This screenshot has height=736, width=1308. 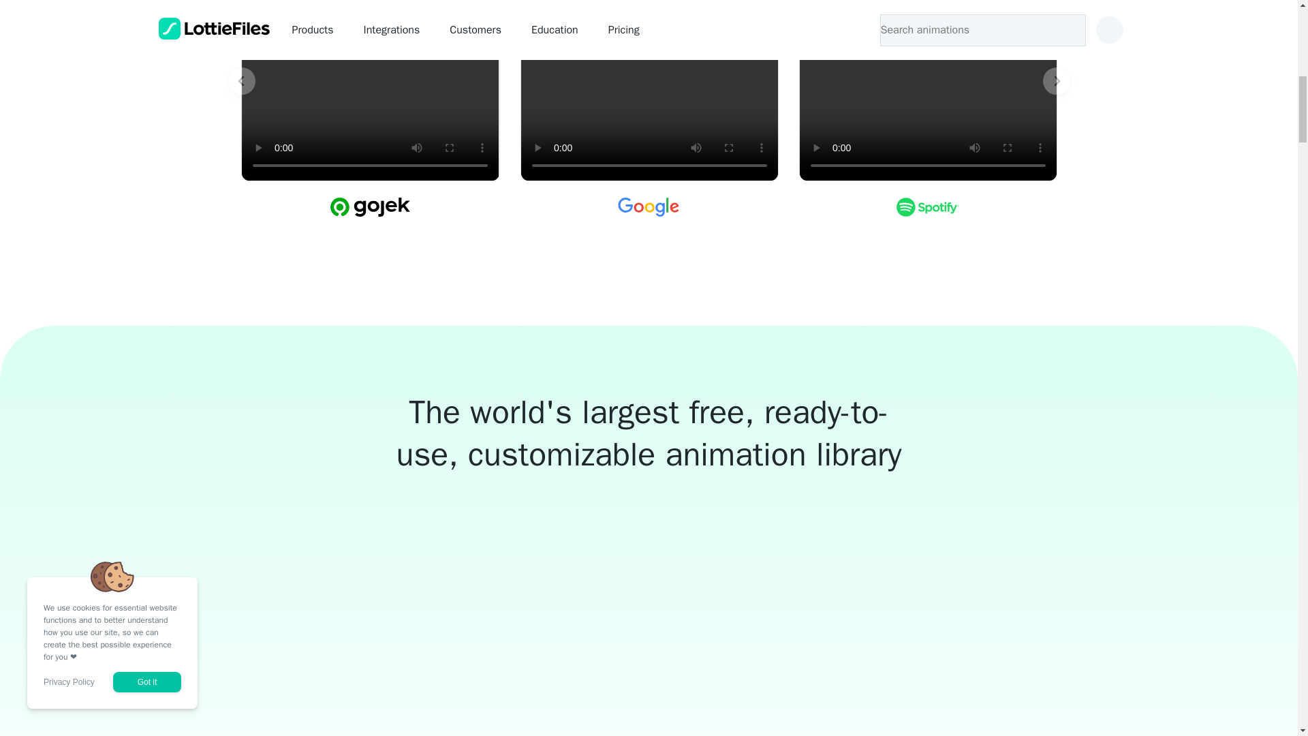 What do you see at coordinates (649, 90) in the screenshot?
I see `Your browser does not support the video tag.` at bounding box center [649, 90].